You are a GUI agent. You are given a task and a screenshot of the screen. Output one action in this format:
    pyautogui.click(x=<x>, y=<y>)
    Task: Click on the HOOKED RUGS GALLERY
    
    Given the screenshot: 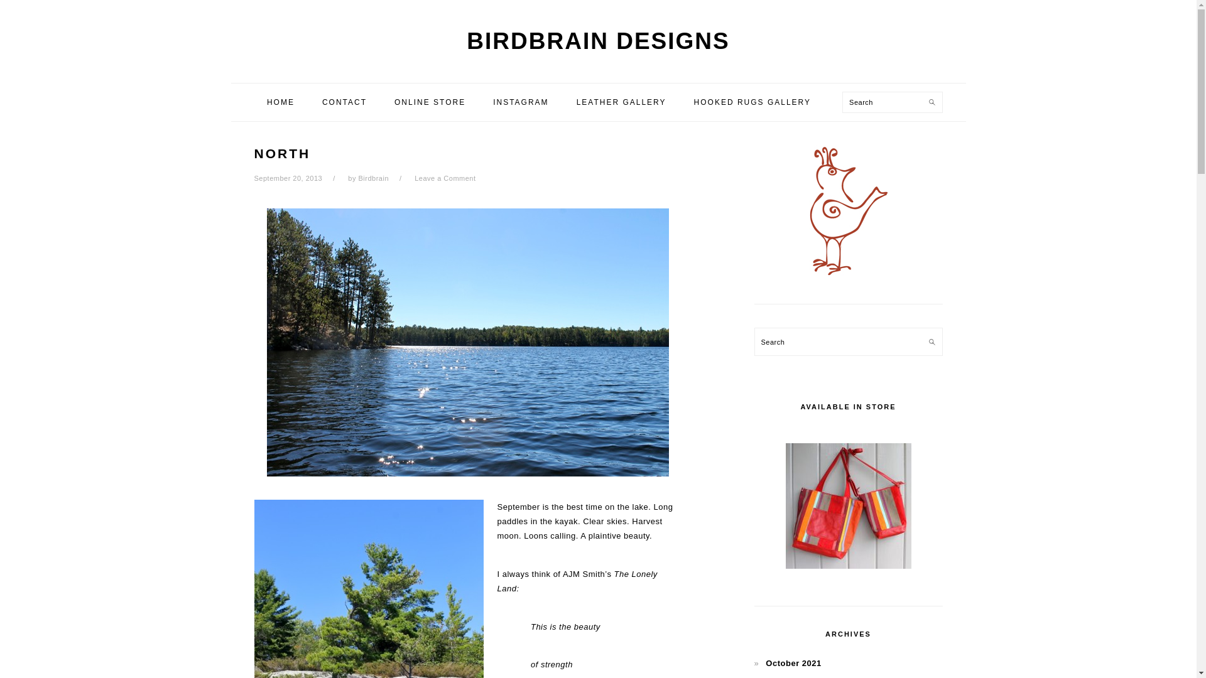 What is the action you would take?
    pyautogui.click(x=752, y=102)
    